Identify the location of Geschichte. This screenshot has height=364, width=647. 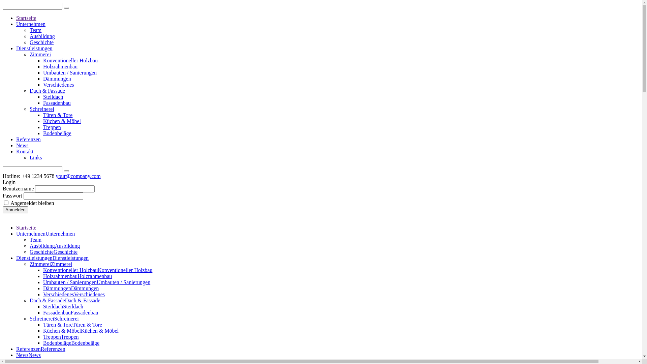
(42, 42).